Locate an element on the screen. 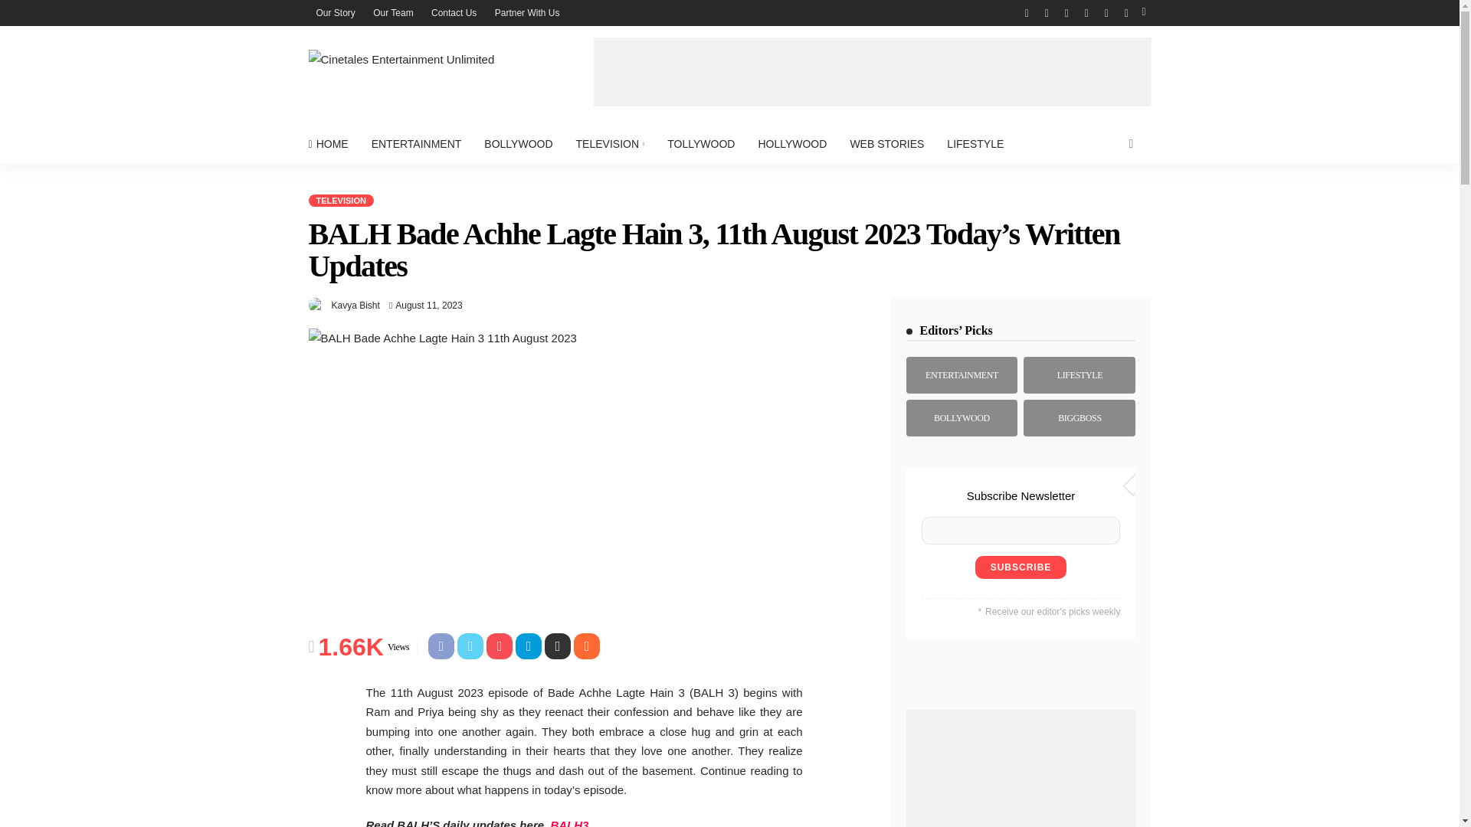  TELEVISION is located at coordinates (610, 144).